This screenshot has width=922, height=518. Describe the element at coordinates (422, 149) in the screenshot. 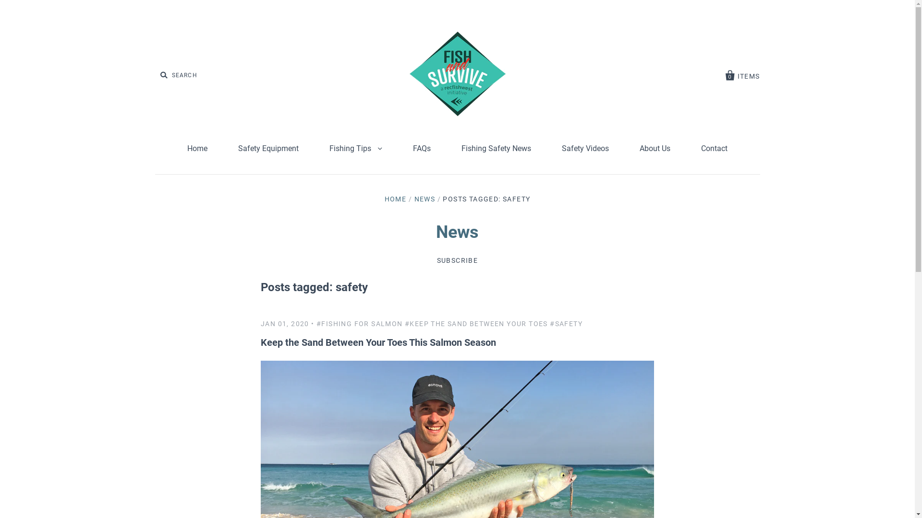

I see `FAQs` at that location.